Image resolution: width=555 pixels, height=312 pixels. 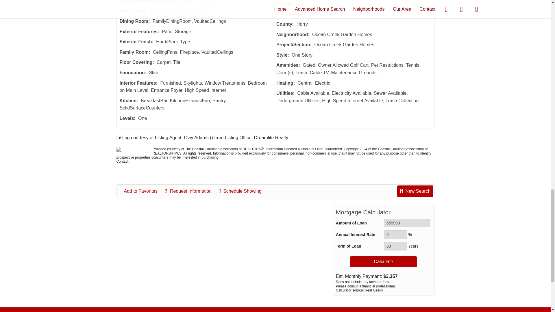 What do you see at coordinates (395, 246) in the screenshot?
I see `30` at bounding box center [395, 246].